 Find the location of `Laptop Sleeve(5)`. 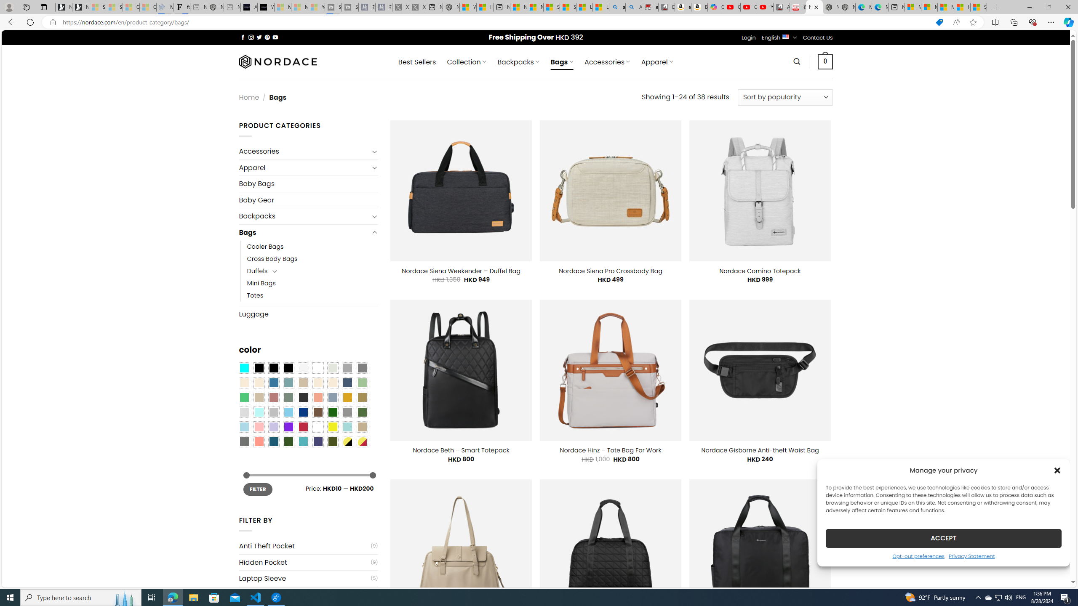

Laptop Sleeve(5) is located at coordinates (308, 578).